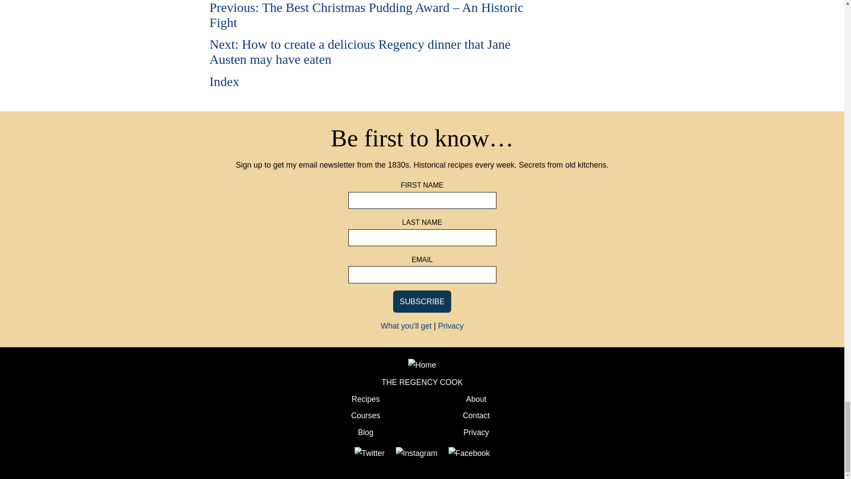 The height and width of the screenshot is (479, 851). I want to click on Privacy, so click(451, 326).